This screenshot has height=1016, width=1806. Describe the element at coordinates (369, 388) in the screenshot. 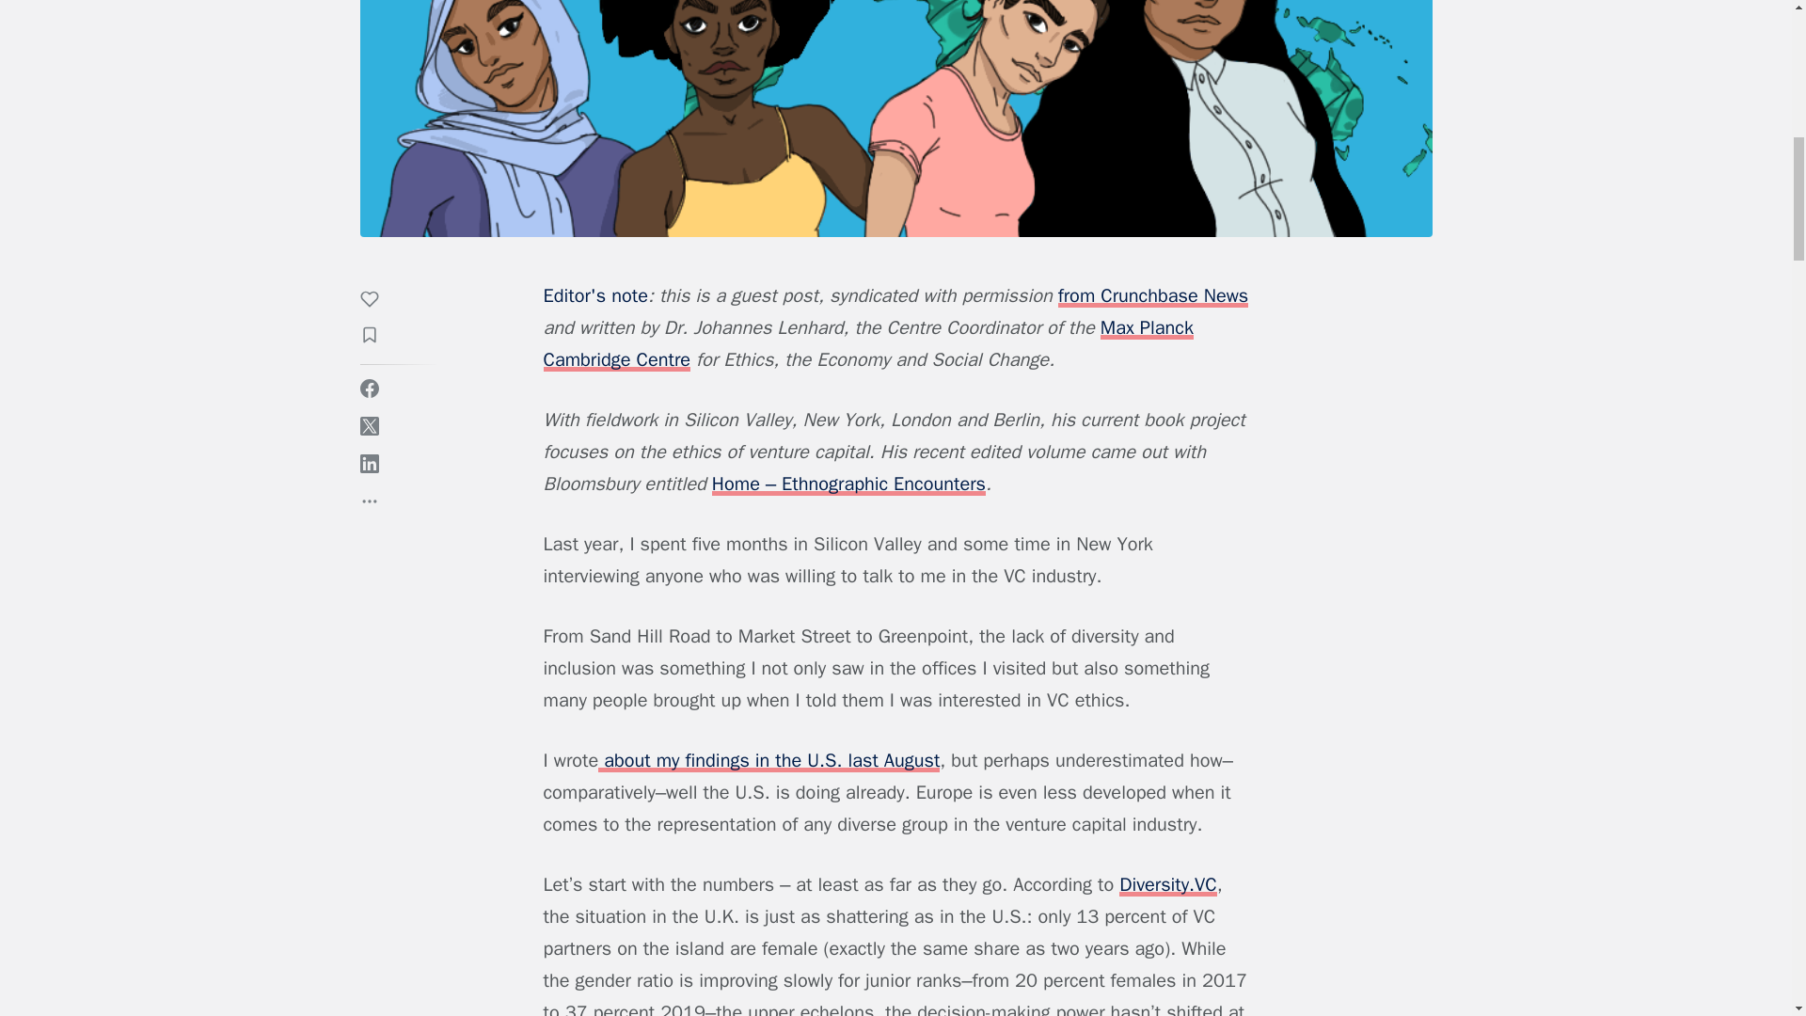

I see `Share on Facebook` at that location.